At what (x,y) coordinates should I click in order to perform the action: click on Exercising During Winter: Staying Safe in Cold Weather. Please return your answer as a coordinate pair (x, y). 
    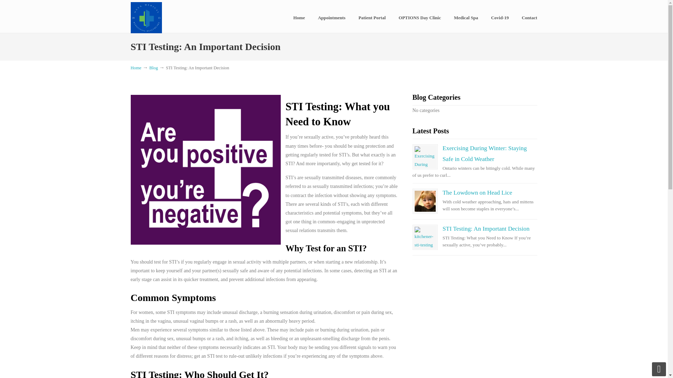
    Looking at the image, I should click on (484, 153).